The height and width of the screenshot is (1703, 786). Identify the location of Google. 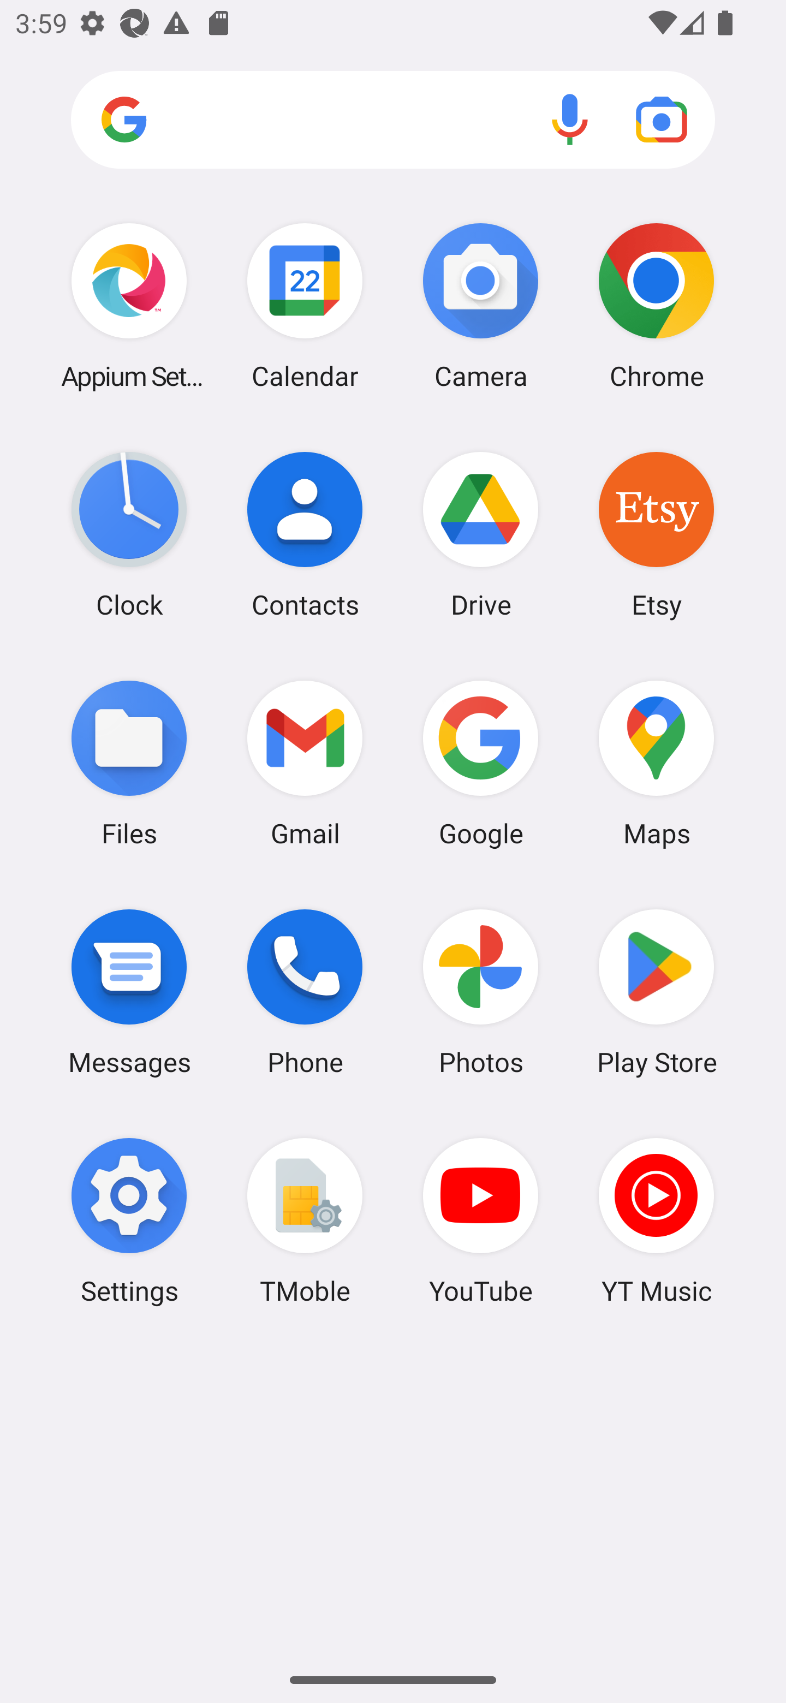
(481, 763).